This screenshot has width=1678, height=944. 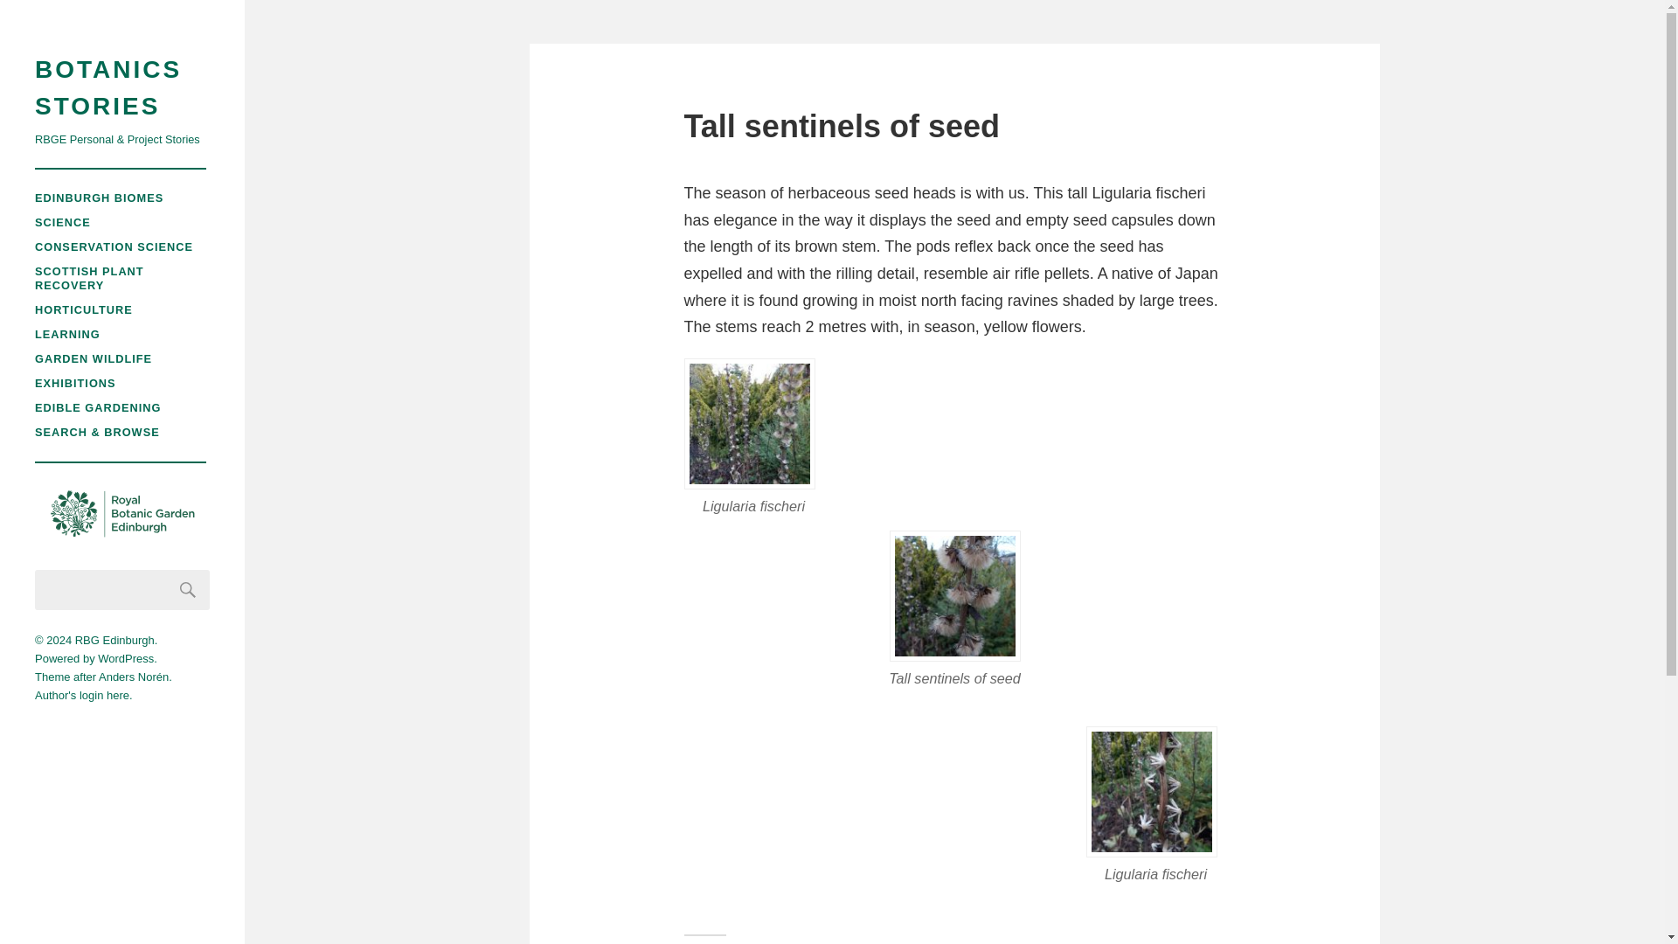 I want to click on LEARNING, so click(x=68, y=334).